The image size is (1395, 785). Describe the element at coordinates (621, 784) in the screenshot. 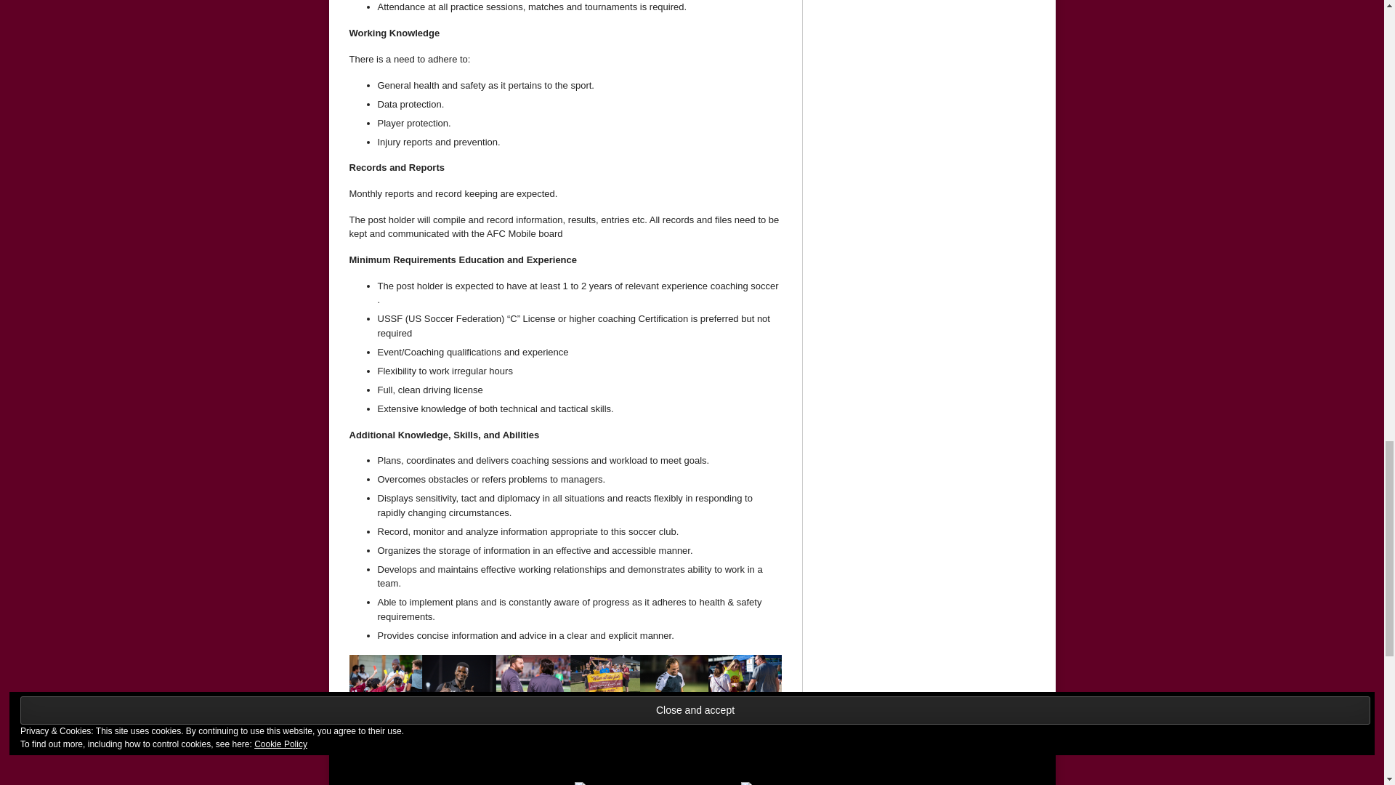

I see `AZ Phone Repair` at that location.